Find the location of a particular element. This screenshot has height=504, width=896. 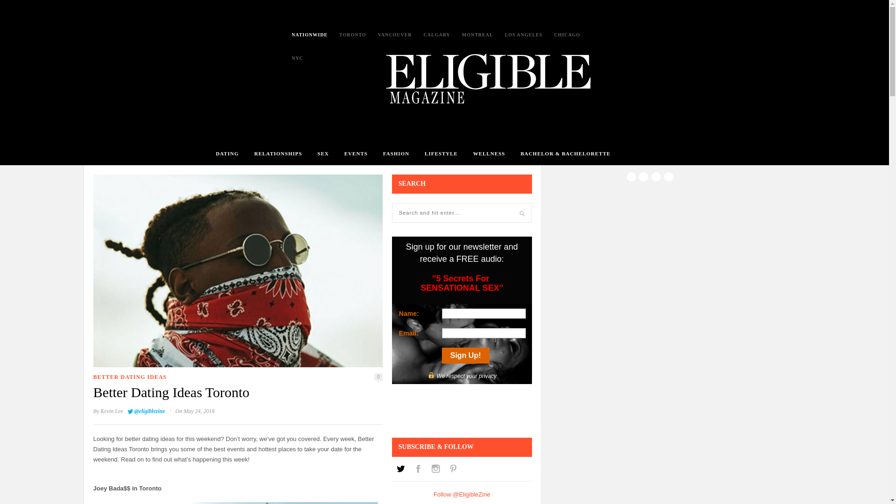

FASHION is located at coordinates (396, 153).